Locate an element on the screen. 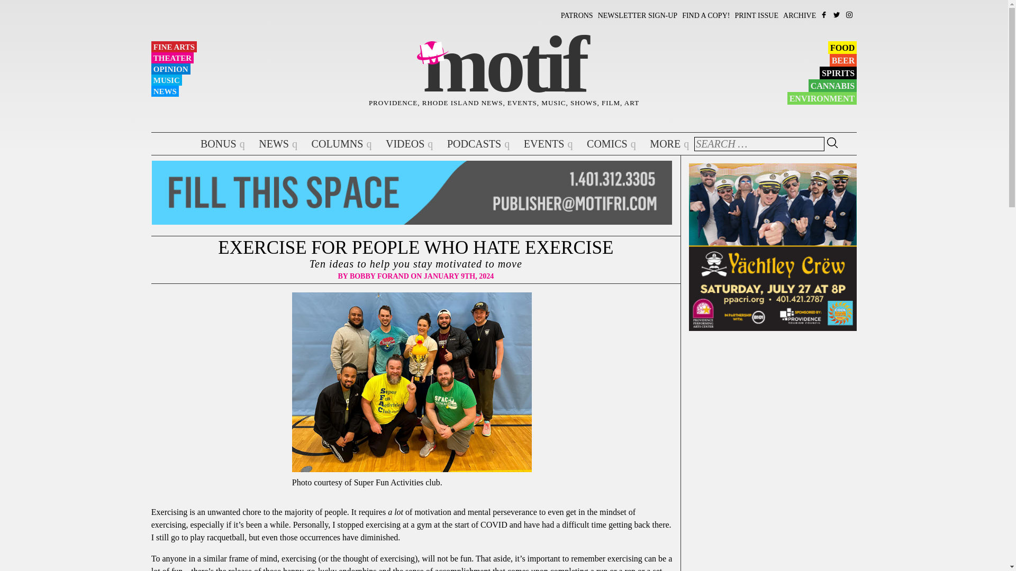  FACEBOOK is located at coordinates (824, 14).